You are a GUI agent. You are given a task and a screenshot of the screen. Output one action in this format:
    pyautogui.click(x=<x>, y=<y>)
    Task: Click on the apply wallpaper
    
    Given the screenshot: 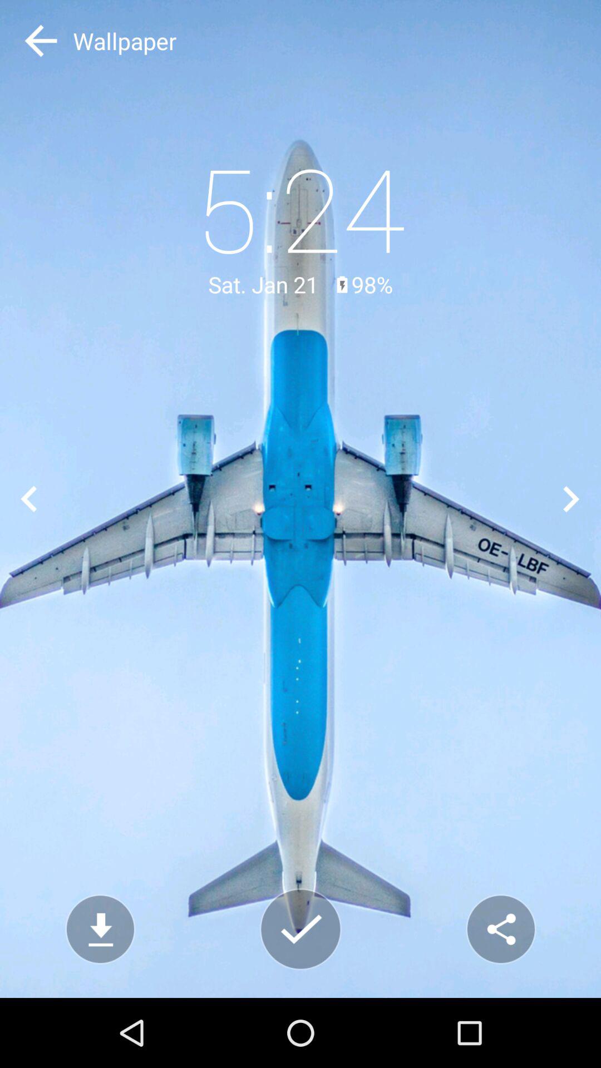 What is the action you would take?
    pyautogui.click(x=300, y=929)
    